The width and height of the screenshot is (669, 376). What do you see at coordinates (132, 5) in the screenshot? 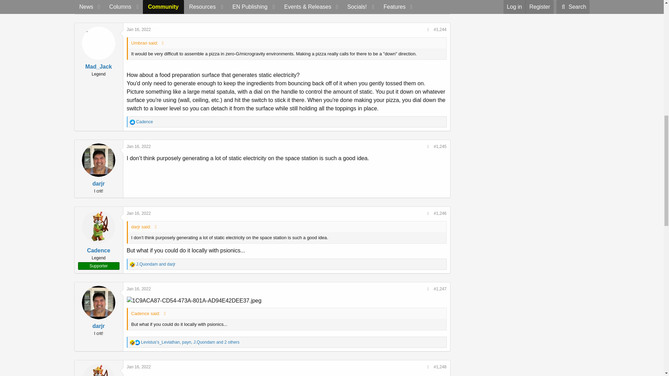
I see `Like` at bounding box center [132, 5].